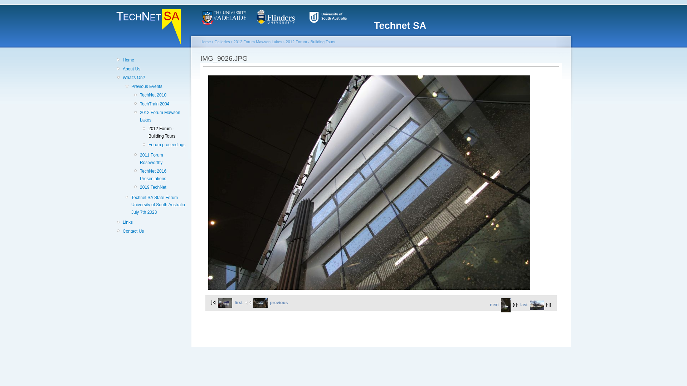  I want to click on Links, so click(155, 222).